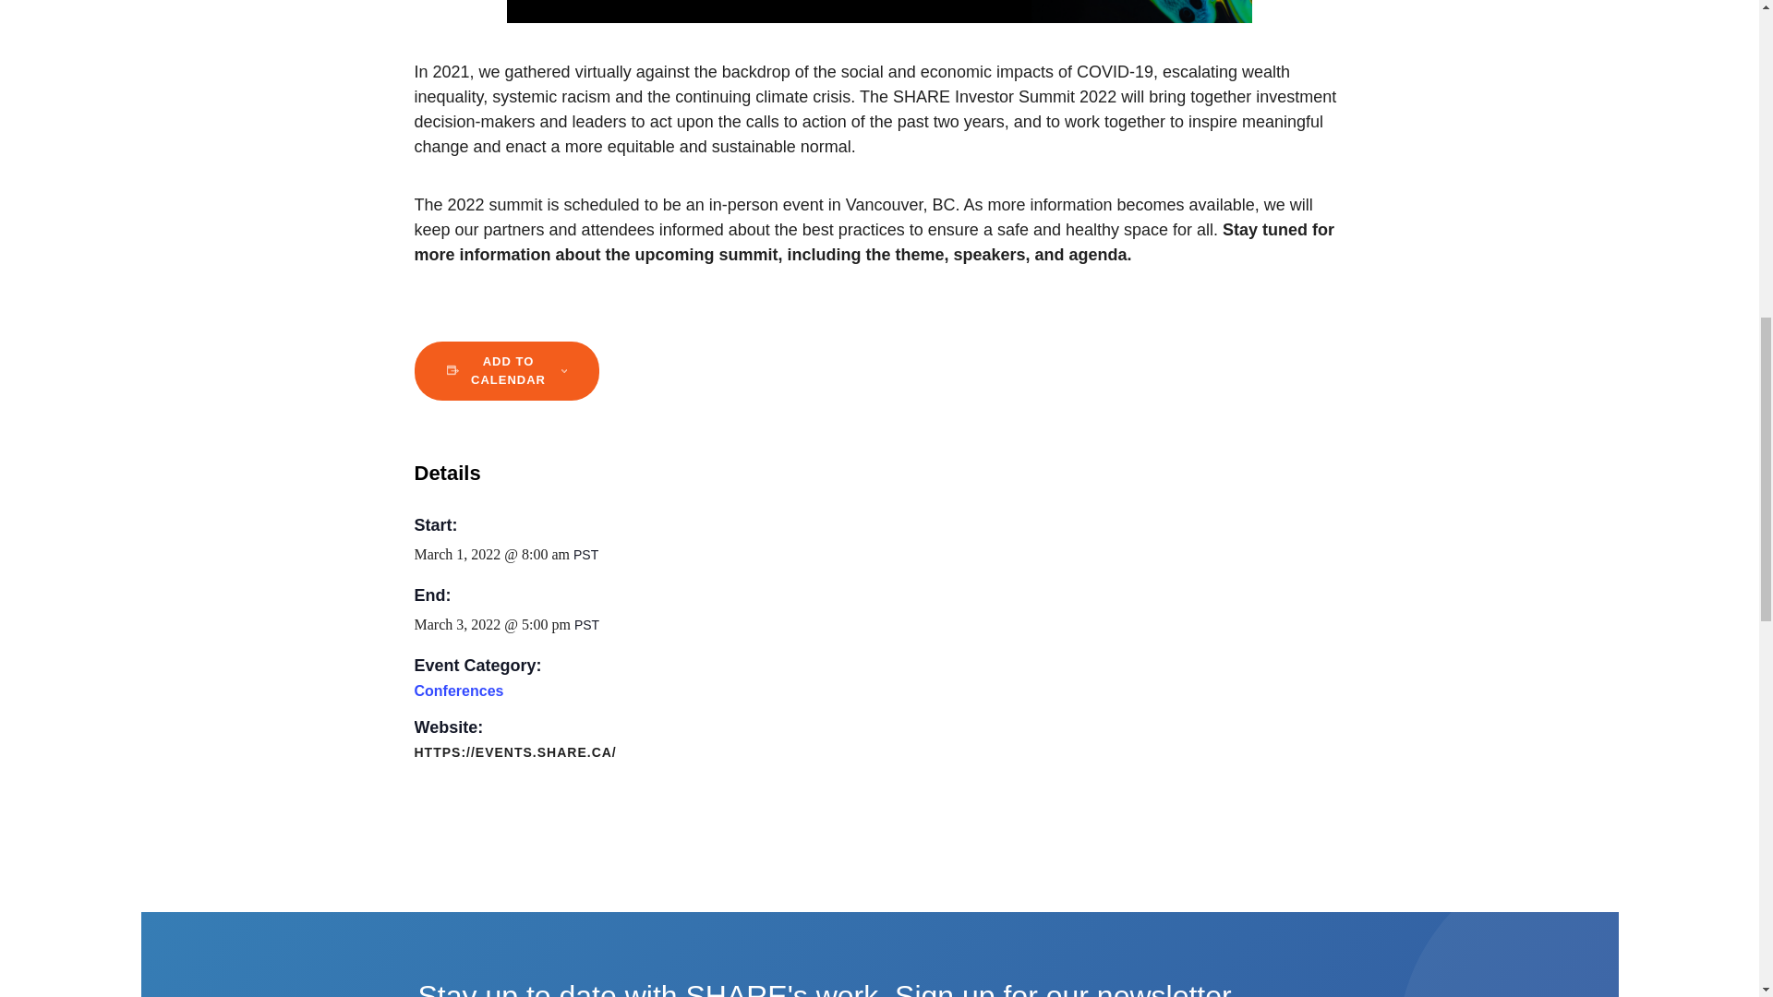  I want to click on 2022-03-03, so click(493, 624).